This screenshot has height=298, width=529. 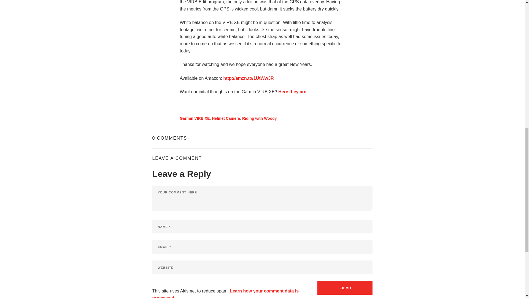 I want to click on Helmet Camera, so click(x=226, y=118).